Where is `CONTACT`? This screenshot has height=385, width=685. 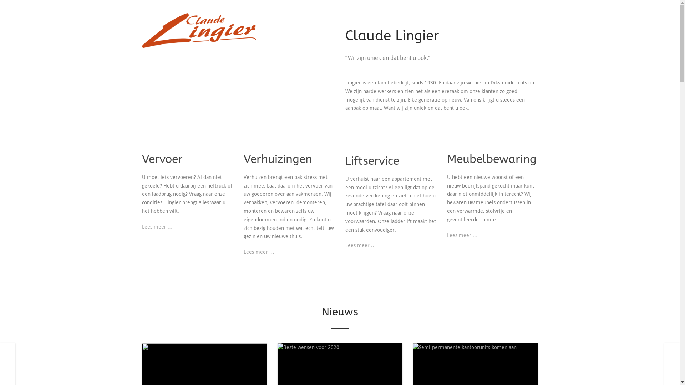
CONTACT is located at coordinates (524, 24).